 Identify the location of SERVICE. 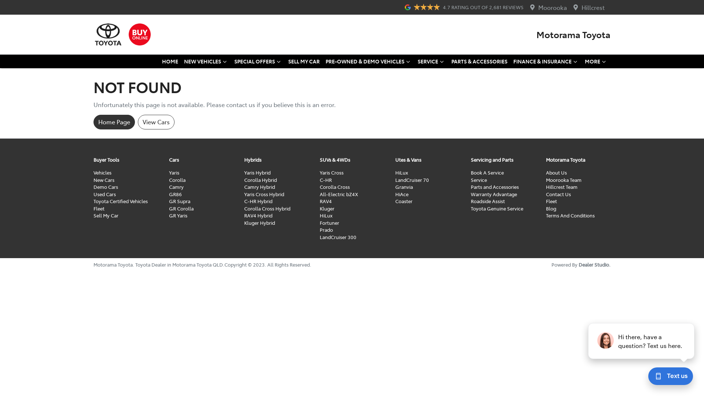
(432, 62).